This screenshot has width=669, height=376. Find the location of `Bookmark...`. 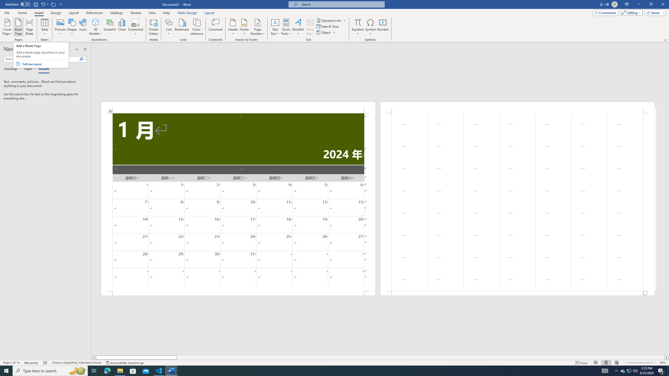

Bookmark... is located at coordinates (182, 27).